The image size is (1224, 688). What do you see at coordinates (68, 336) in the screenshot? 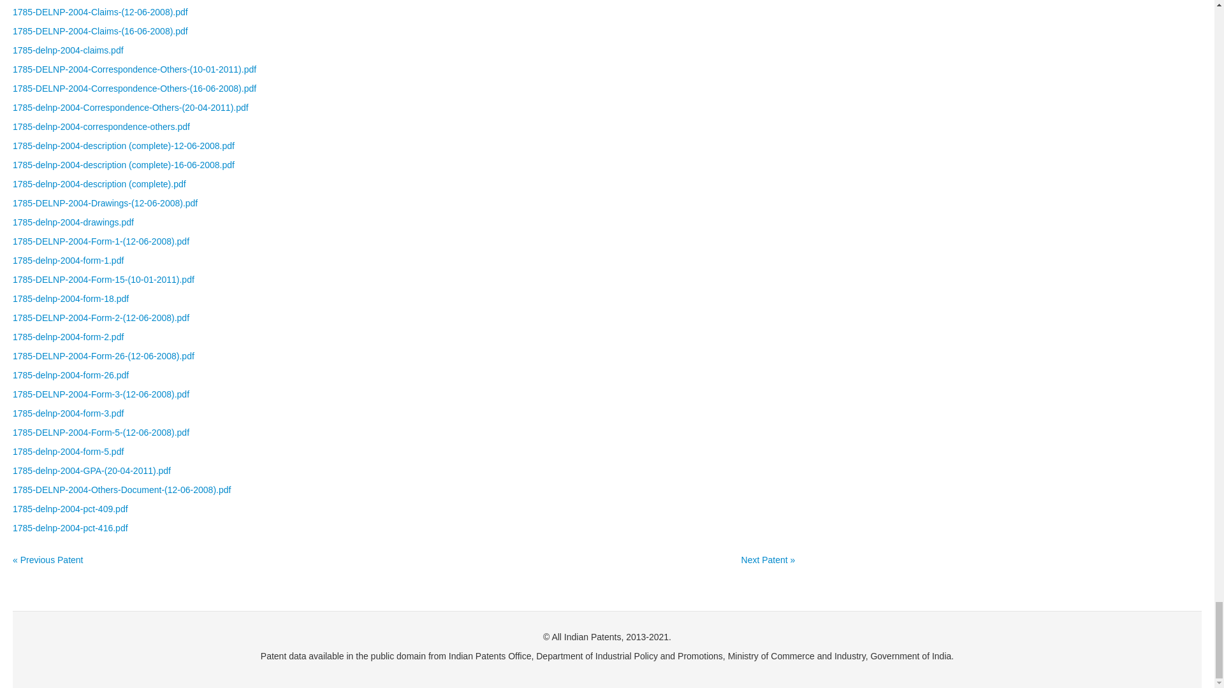
I see `1785-delnp-2004-form-2.pdf` at bounding box center [68, 336].